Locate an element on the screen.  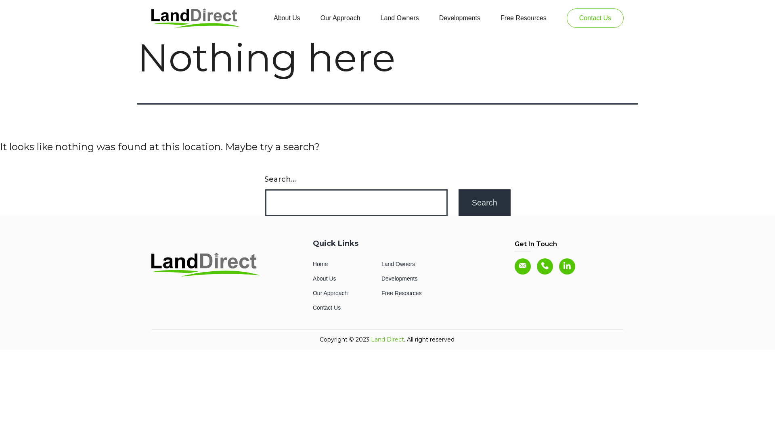
Developments is located at coordinates (400, 279).